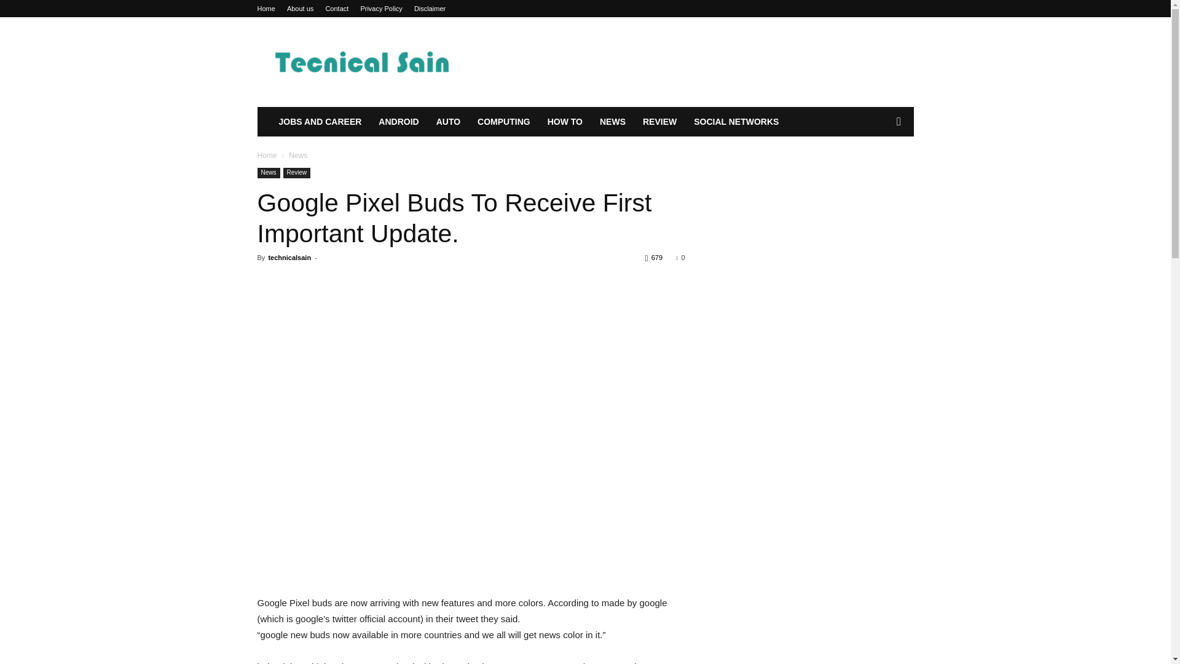 This screenshot has height=664, width=1180. What do you see at coordinates (612, 122) in the screenshot?
I see `NEWS` at bounding box center [612, 122].